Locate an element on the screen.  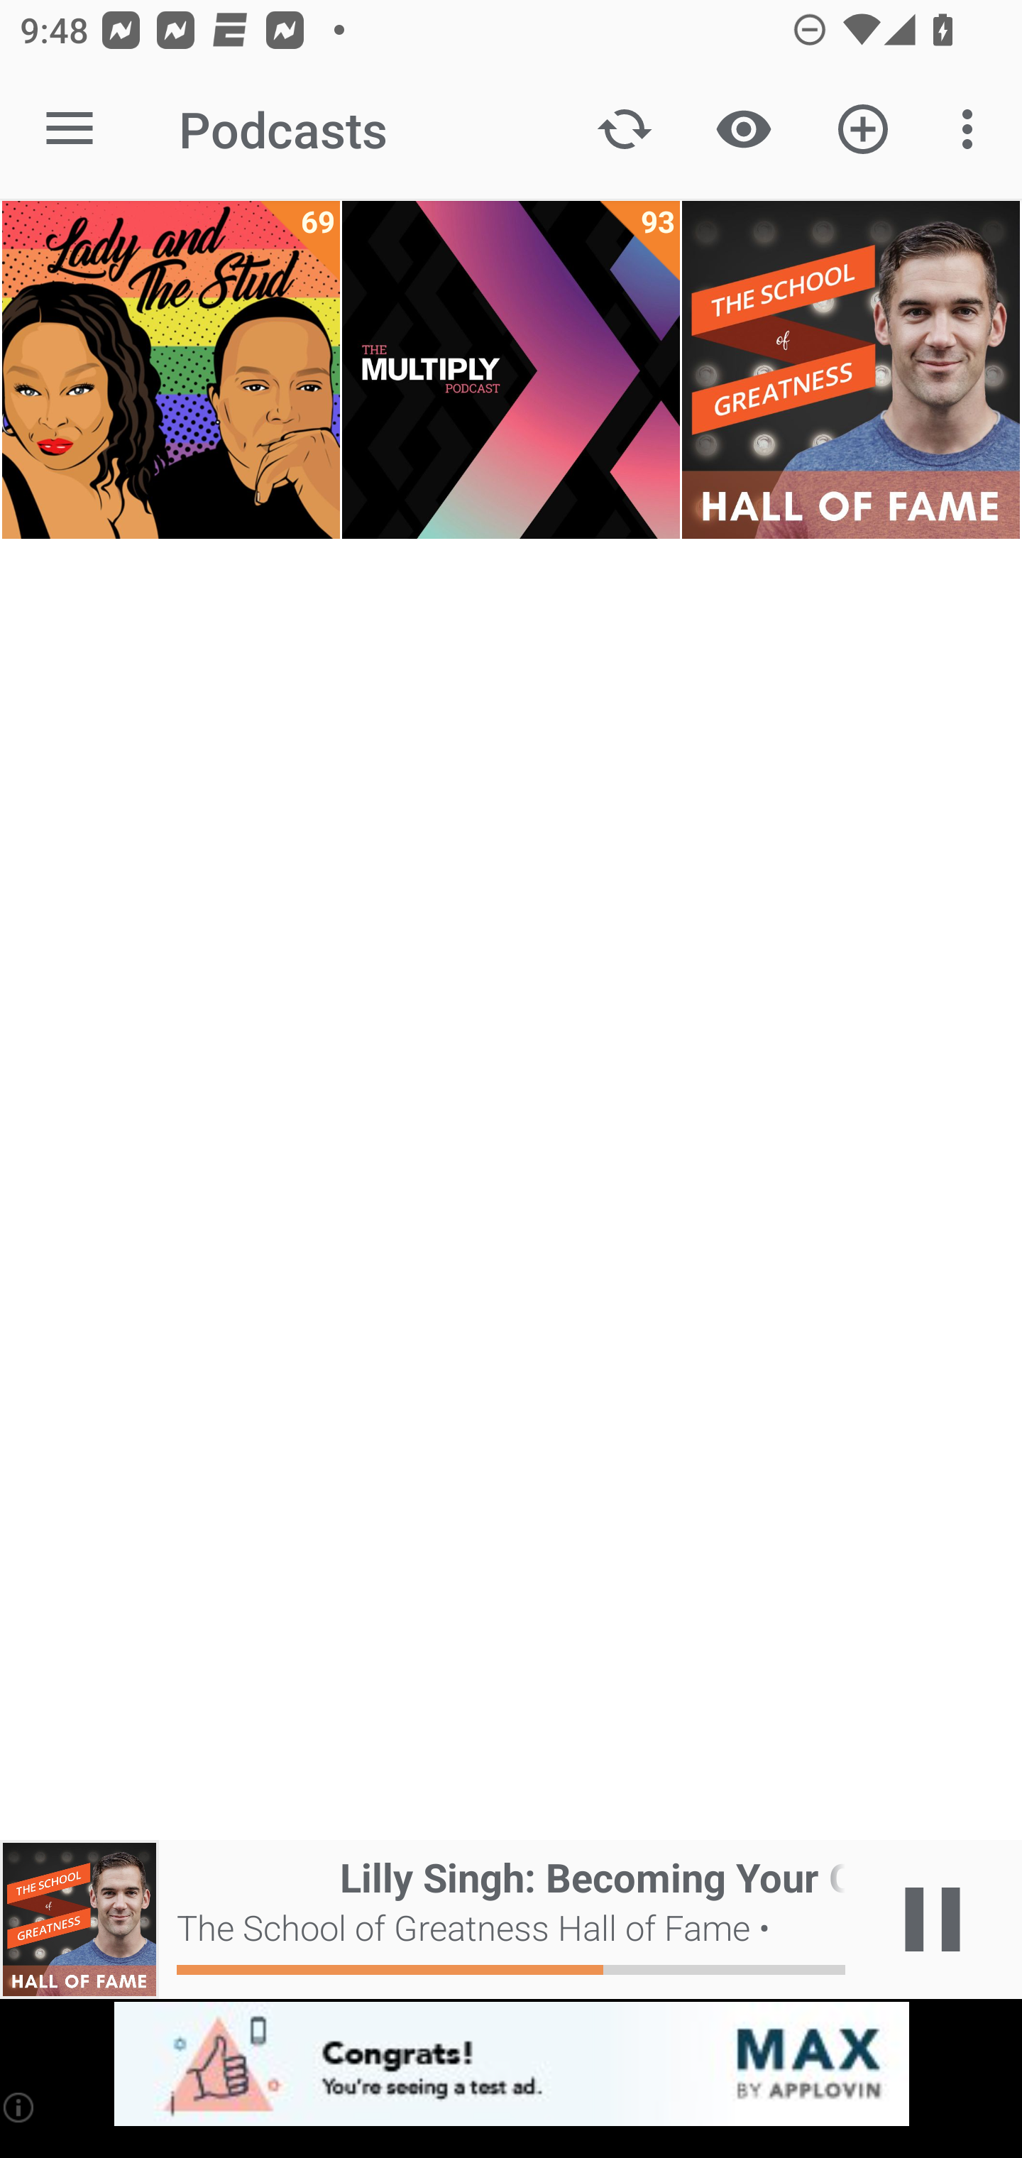
Lady and The Stud 69 is located at coordinates (170, 370).